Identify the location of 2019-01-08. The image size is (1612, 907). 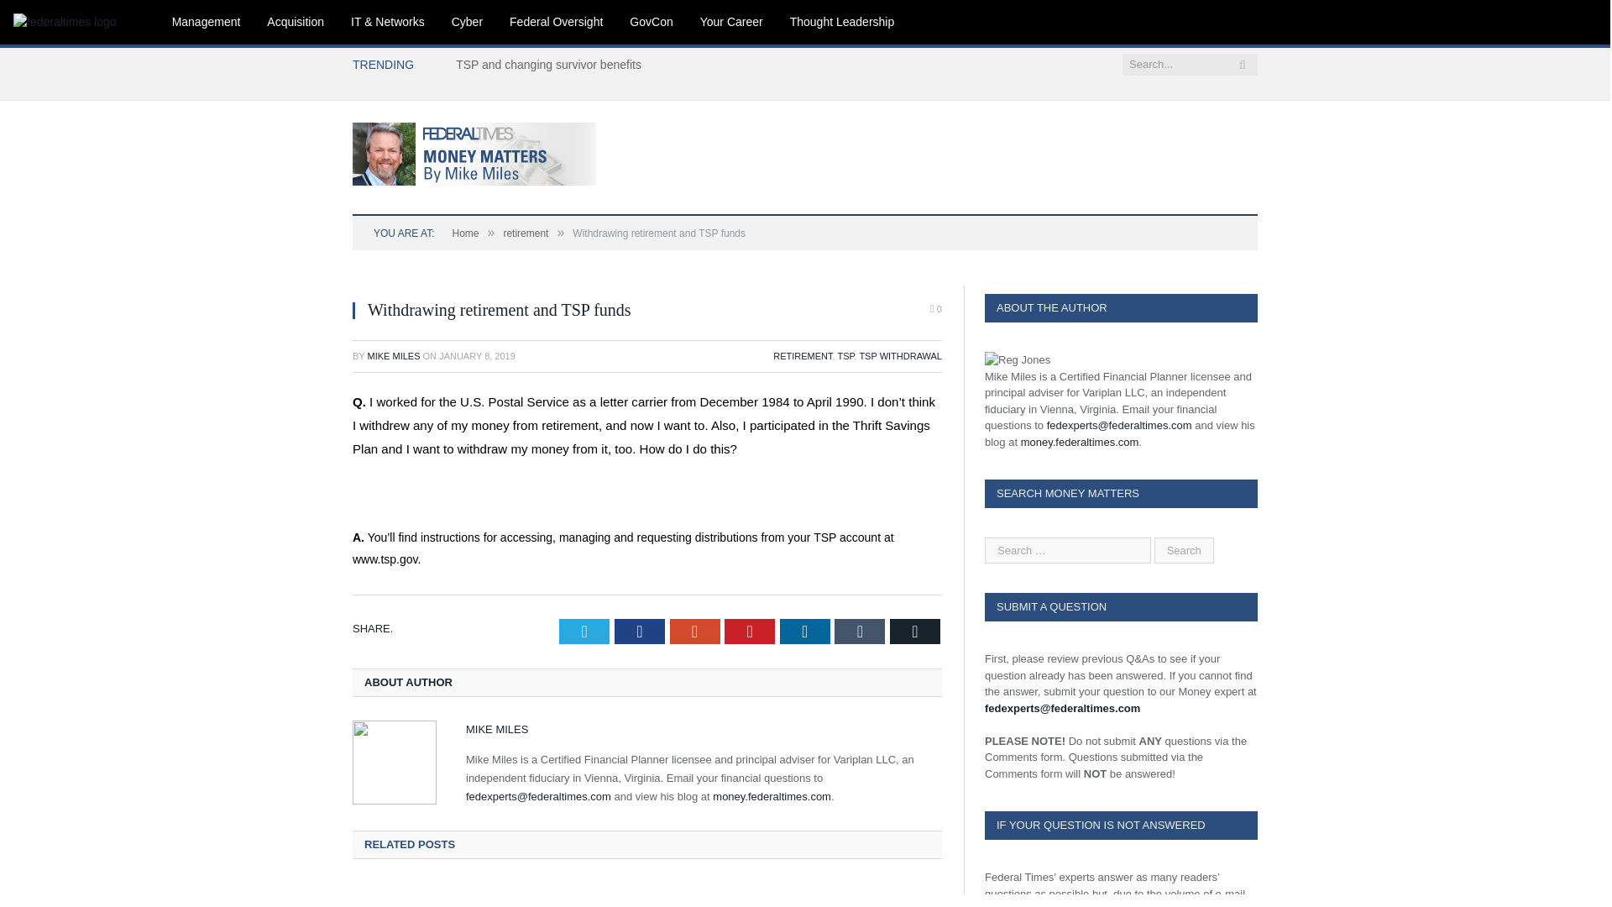
(477, 355).